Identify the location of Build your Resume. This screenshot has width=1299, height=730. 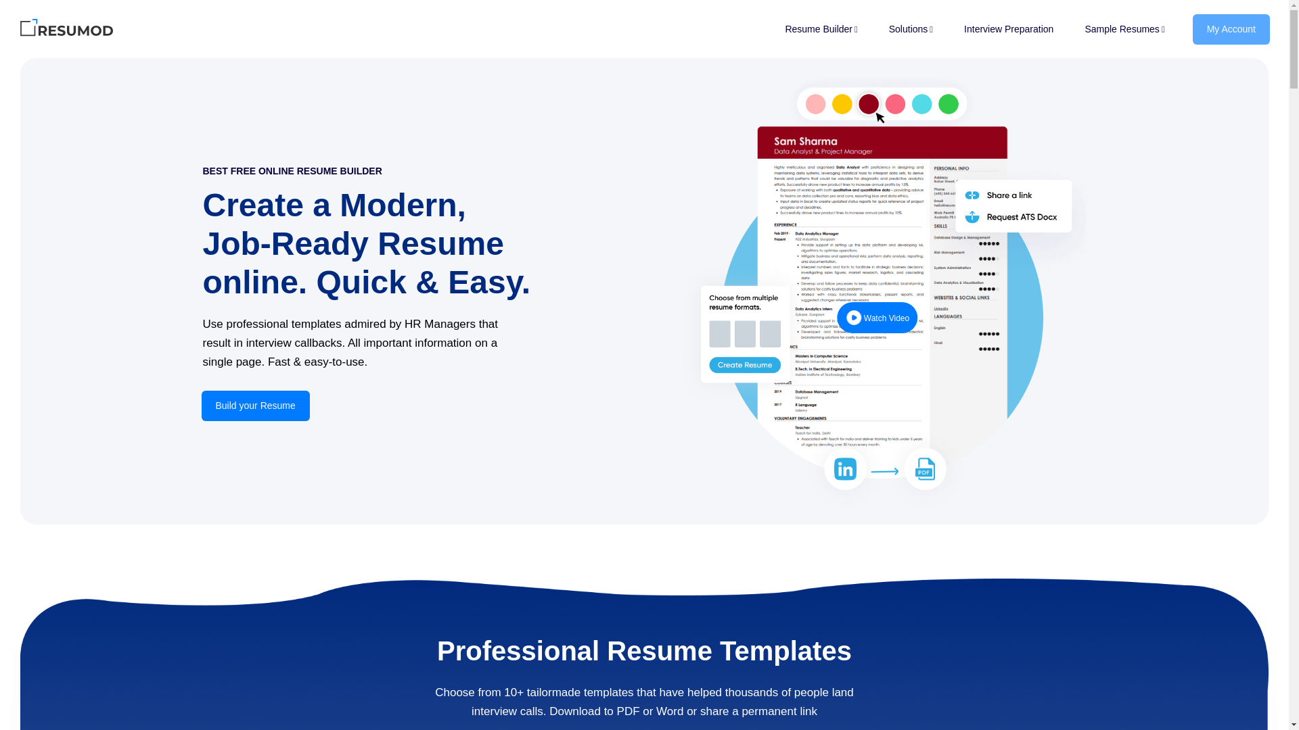
(256, 406).